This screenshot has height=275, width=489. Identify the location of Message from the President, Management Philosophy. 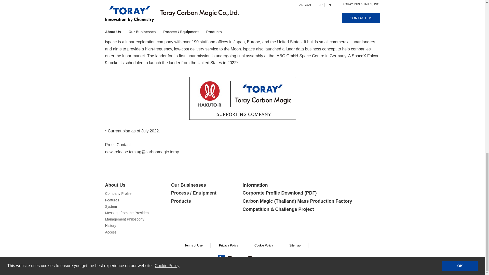
(128, 216).